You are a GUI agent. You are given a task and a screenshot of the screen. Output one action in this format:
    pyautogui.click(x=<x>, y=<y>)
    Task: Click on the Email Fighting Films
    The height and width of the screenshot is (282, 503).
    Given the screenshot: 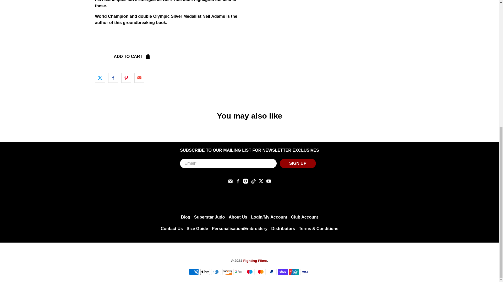 What is the action you would take?
    pyautogui.click(x=230, y=182)
    